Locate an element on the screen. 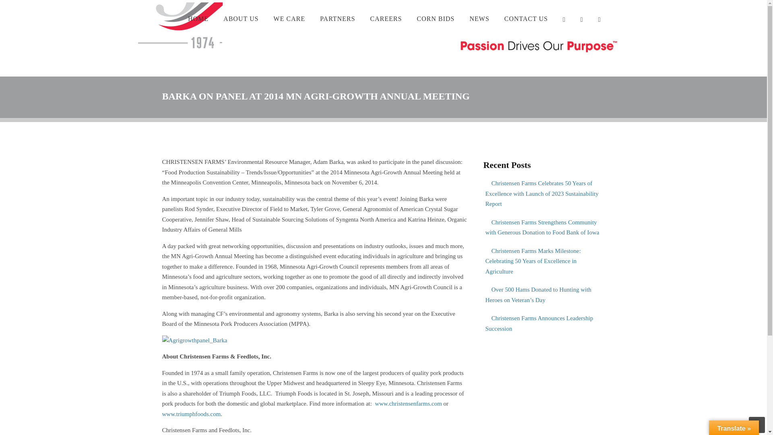 Image resolution: width=773 pixels, height=435 pixels. HOME is located at coordinates (198, 19).